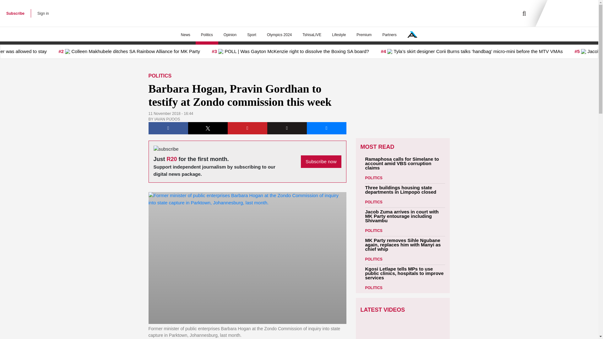 This screenshot has width=603, height=339. What do you see at coordinates (230, 35) in the screenshot?
I see `Opinion` at bounding box center [230, 35].